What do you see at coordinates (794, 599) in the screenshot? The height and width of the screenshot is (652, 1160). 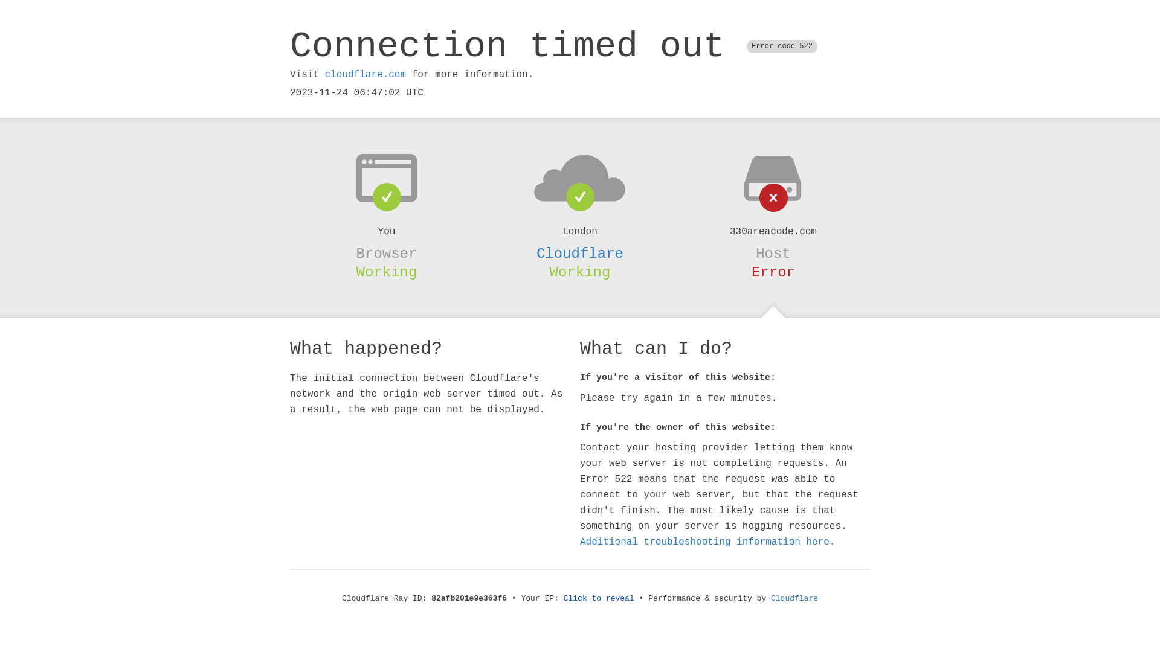 I see `Cloudflare` at bounding box center [794, 599].